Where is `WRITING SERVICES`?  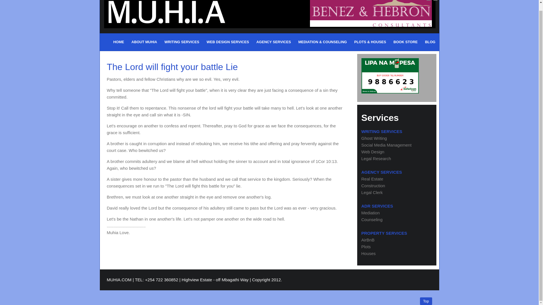 WRITING SERVICES is located at coordinates (182, 42).